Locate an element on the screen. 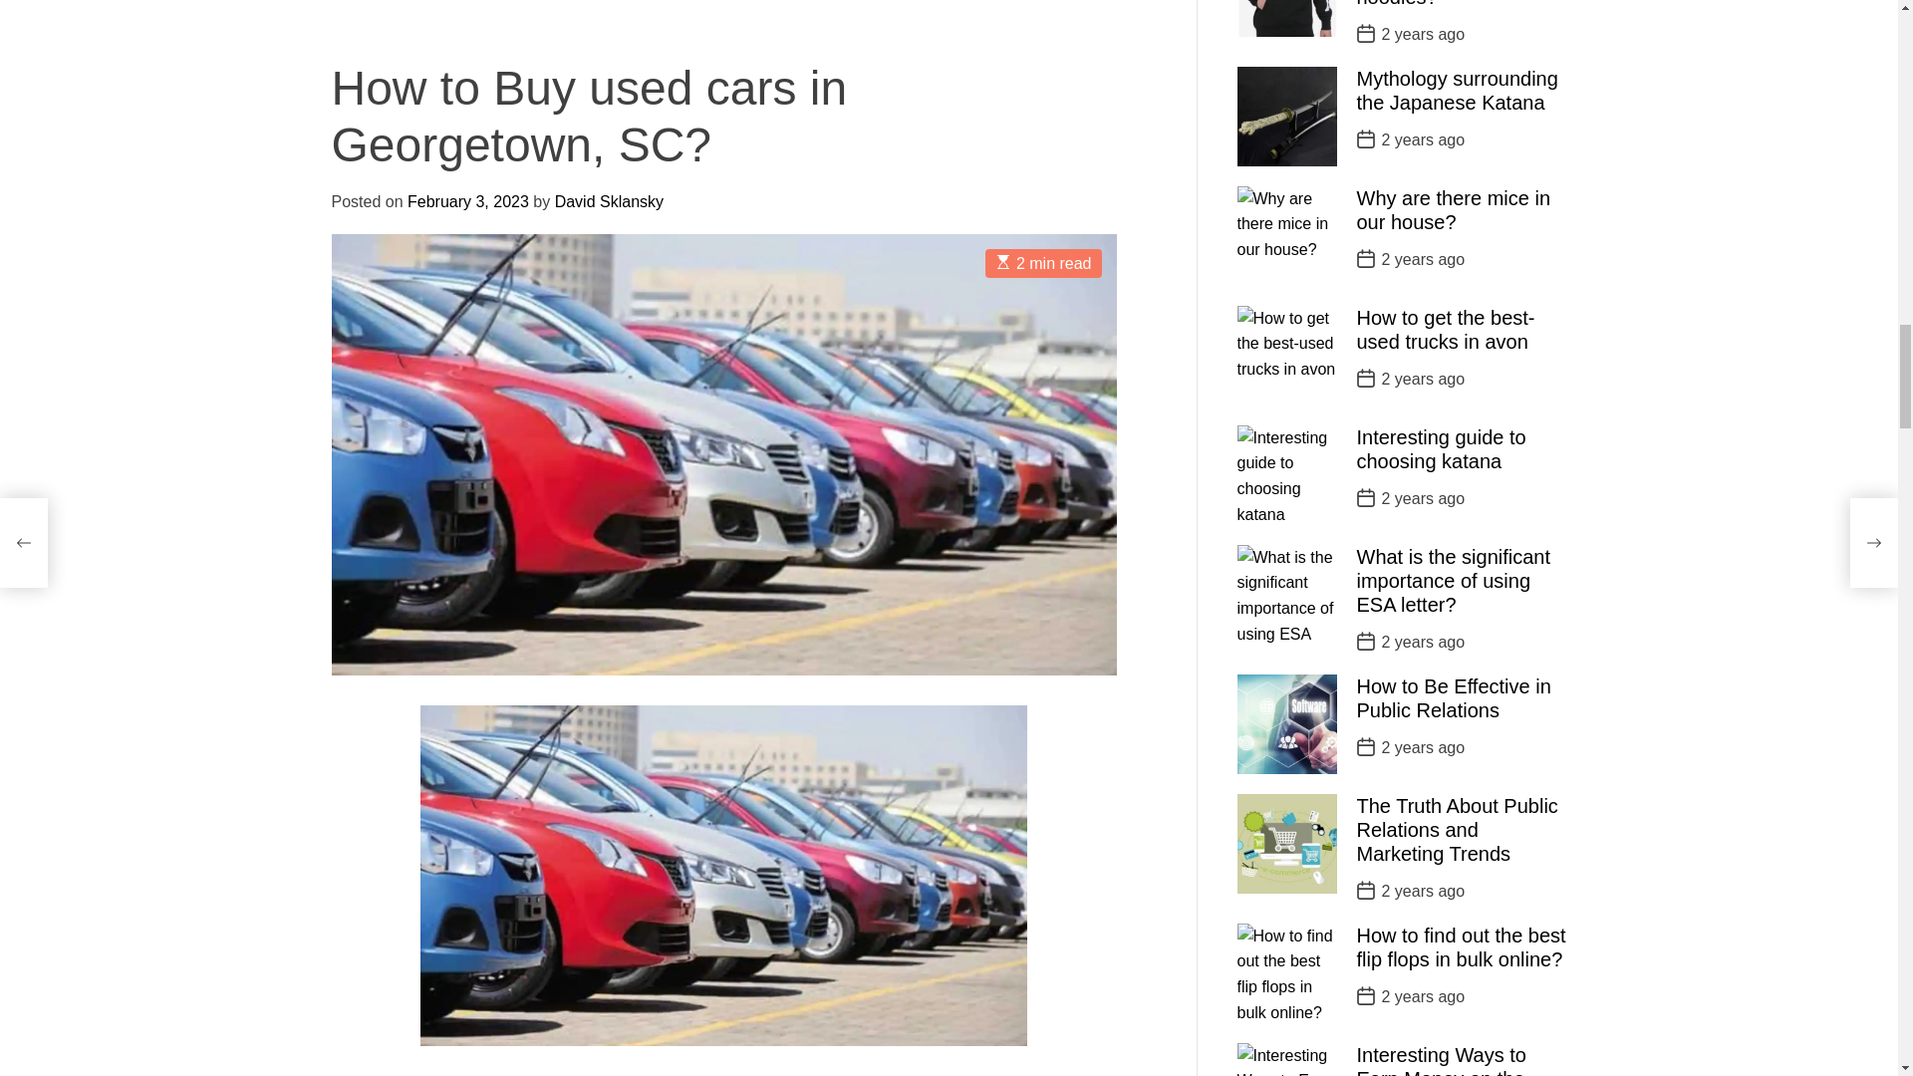  David Sklansky is located at coordinates (428, 148).